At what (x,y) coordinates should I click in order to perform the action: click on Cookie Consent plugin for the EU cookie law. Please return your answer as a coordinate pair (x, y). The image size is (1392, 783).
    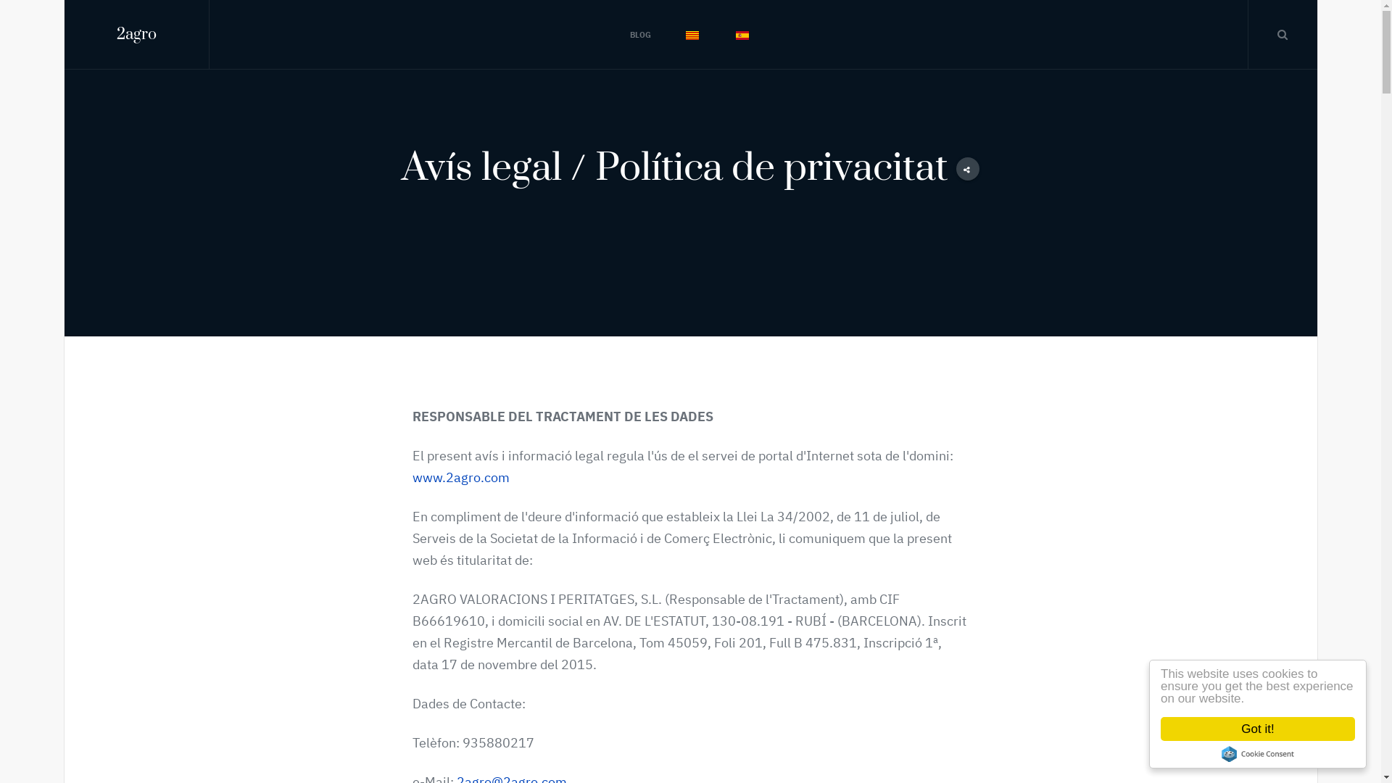
    Looking at the image, I should click on (1258, 754).